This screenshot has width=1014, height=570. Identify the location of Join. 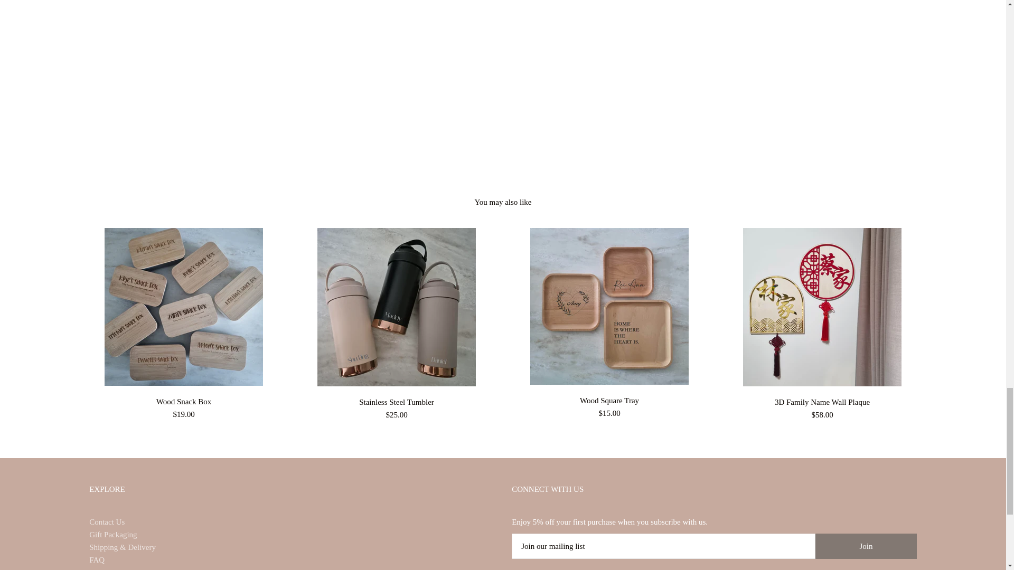
(866, 546).